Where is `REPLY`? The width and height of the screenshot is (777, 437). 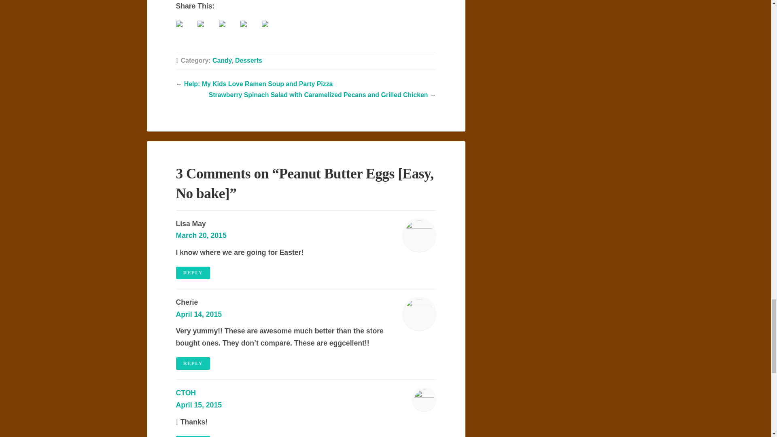 REPLY is located at coordinates (193, 363).